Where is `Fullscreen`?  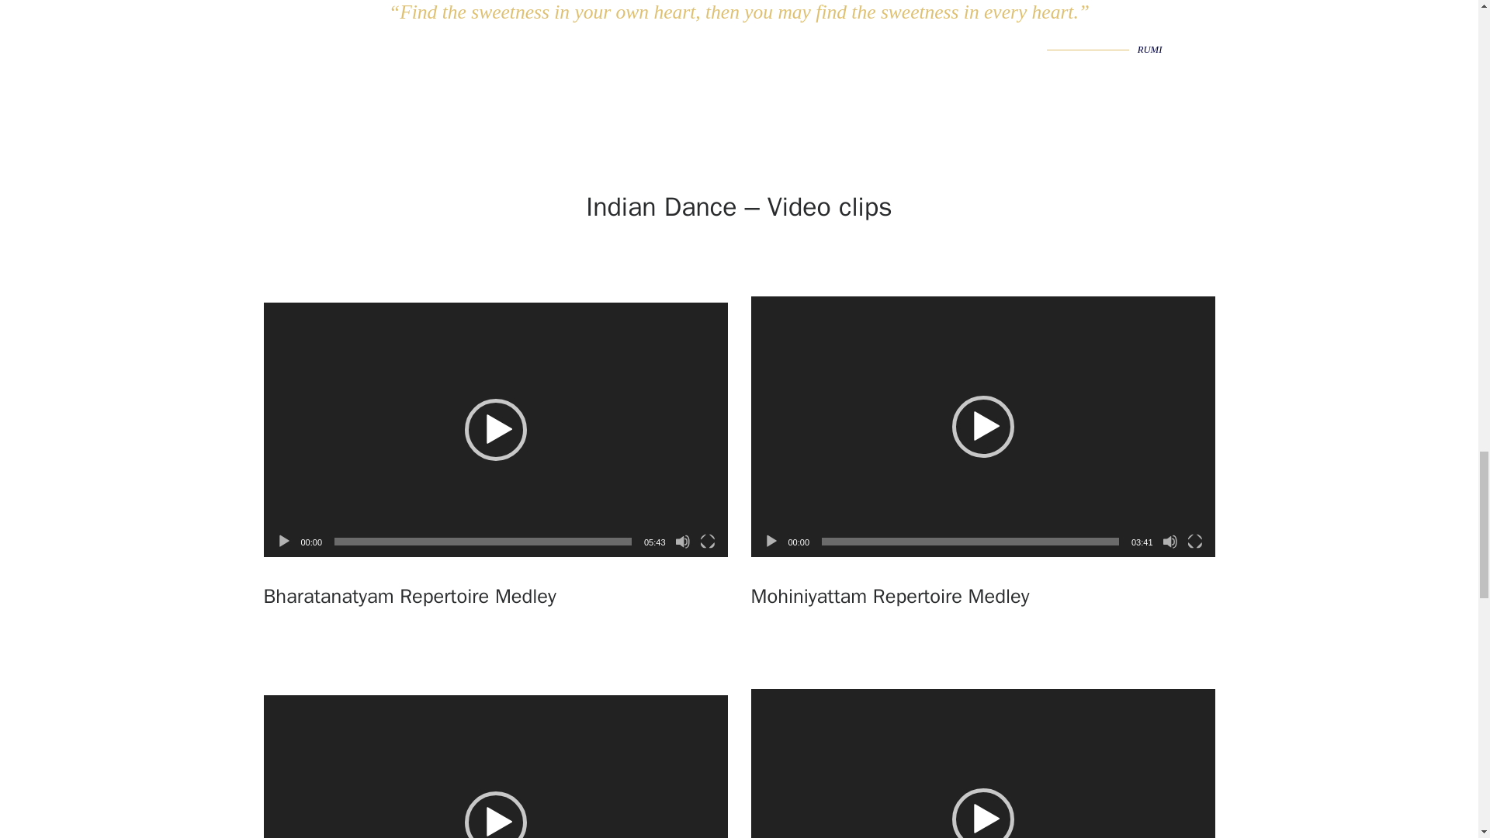 Fullscreen is located at coordinates (1195, 542).